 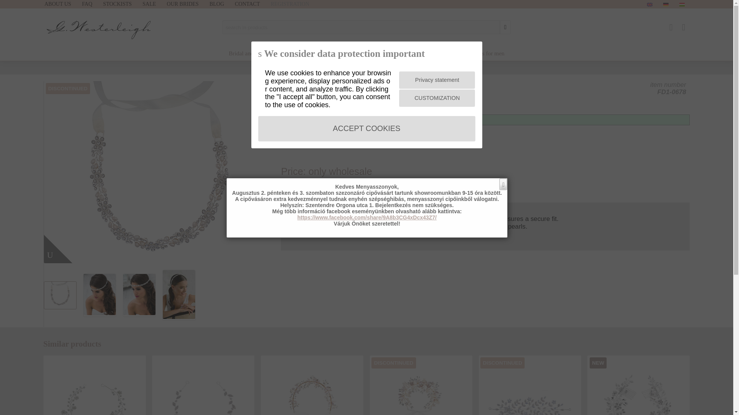 What do you see at coordinates (681, 5) in the screenshot?
I see `Magyar` at bounding box center [681, 5].